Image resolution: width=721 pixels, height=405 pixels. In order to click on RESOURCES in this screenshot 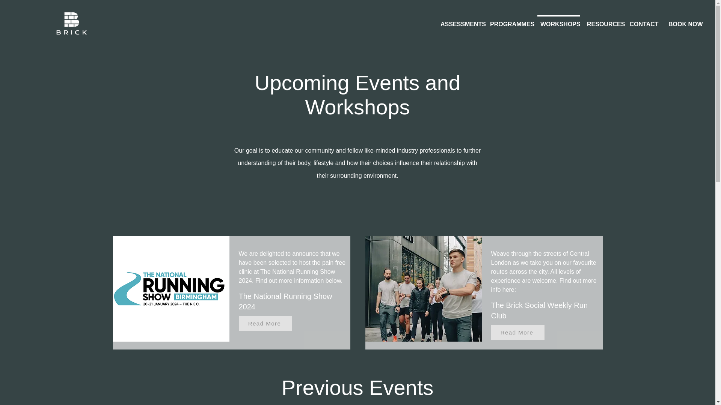, I will do `click(603, 21)`.